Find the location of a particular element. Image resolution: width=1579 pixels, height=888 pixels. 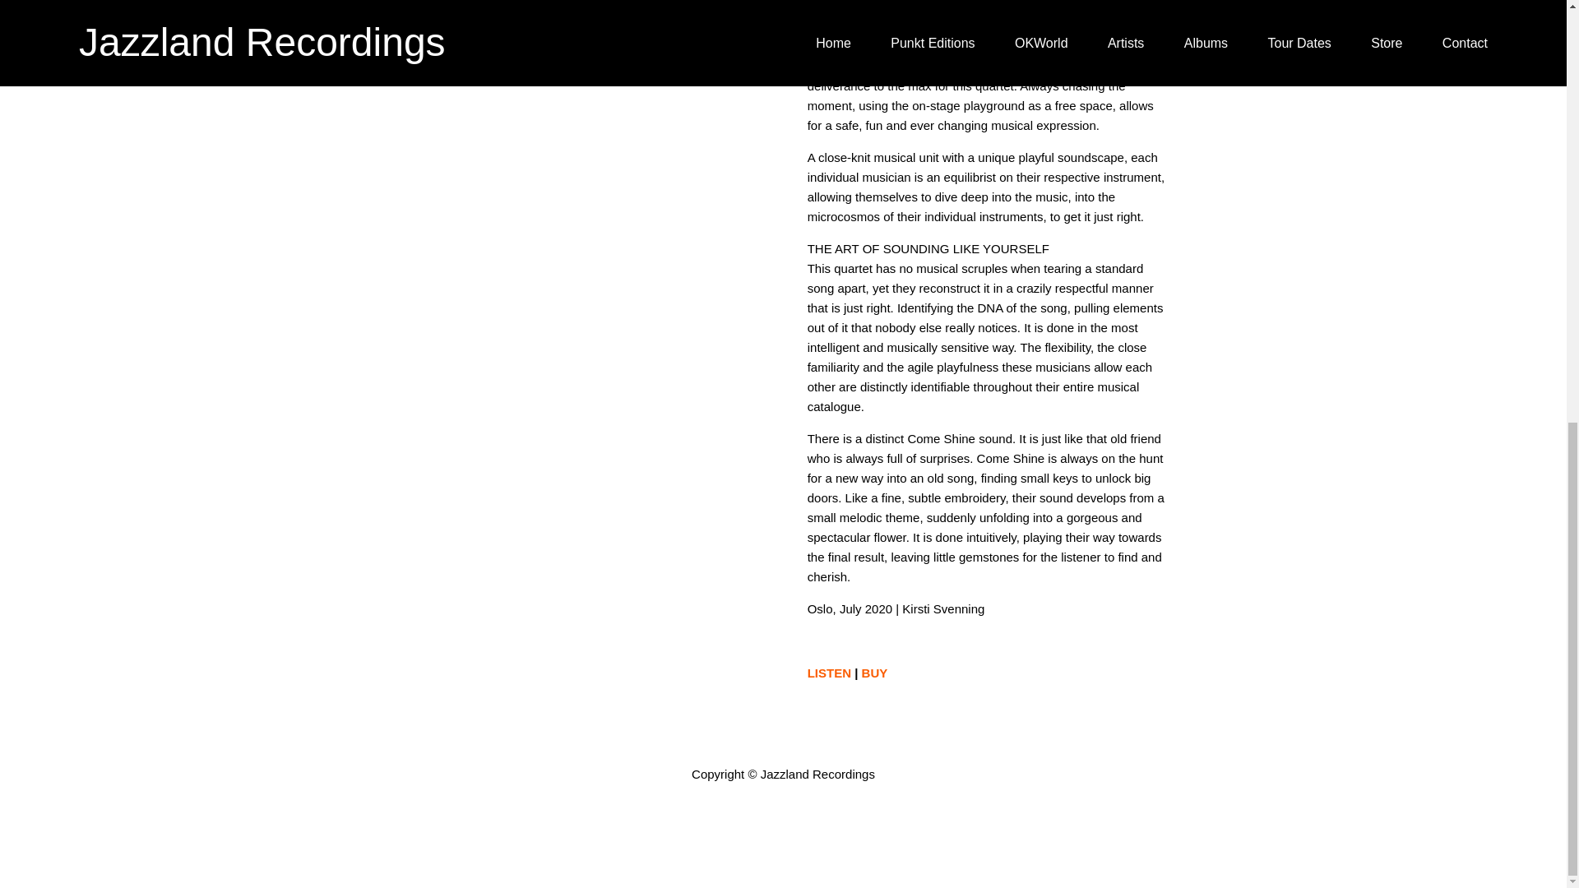

BUY is located at coordinates (875, 673).